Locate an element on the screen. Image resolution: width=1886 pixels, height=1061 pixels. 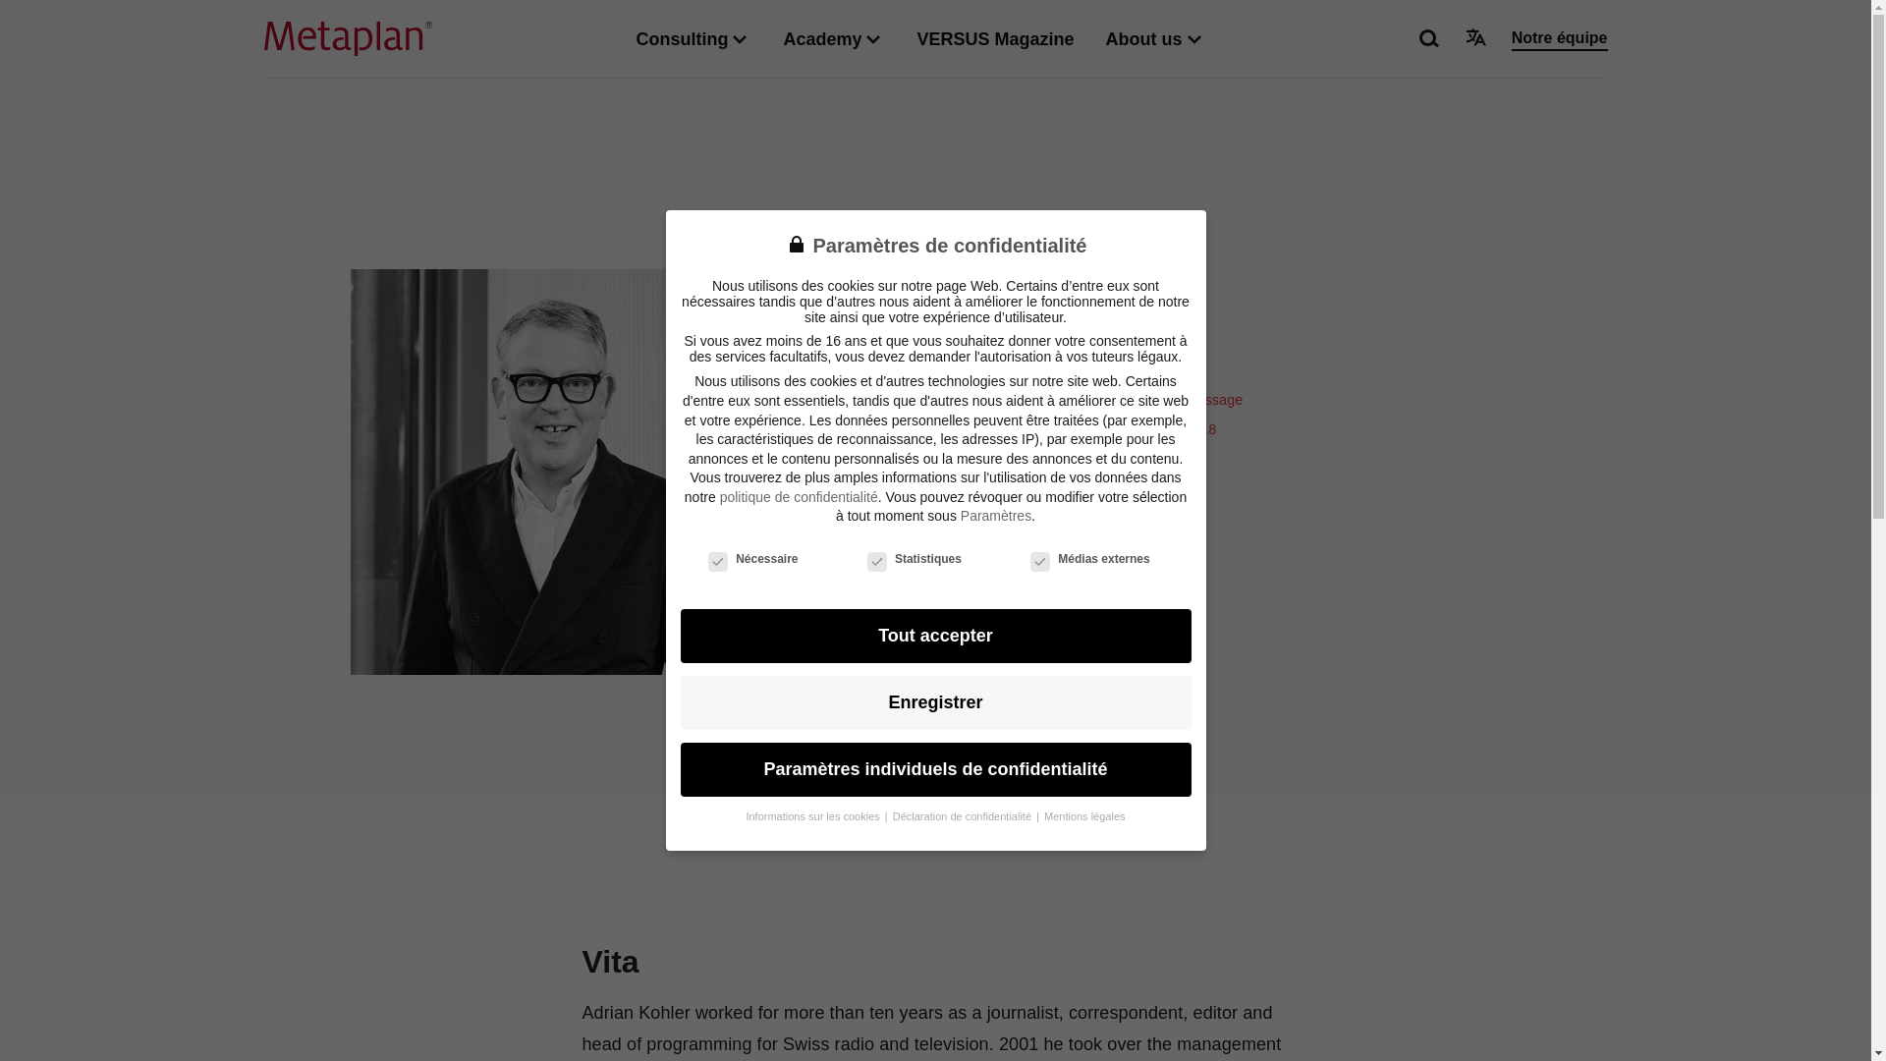
Consulting is located at coordinates (693, 38).